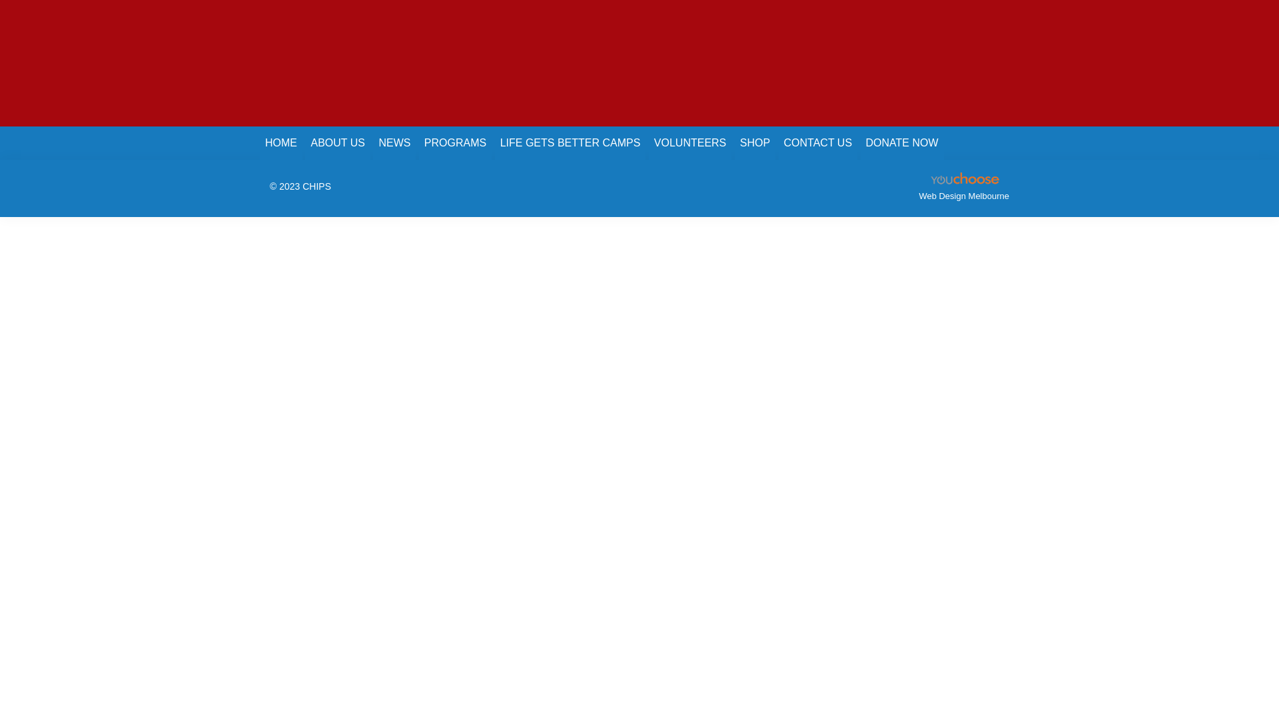 This screenshot has height=719, width=1279. Describe the element at coordinates (570, 143) in the screenshot. I see `LIFE GETS BETTER CAMPS` at that location.